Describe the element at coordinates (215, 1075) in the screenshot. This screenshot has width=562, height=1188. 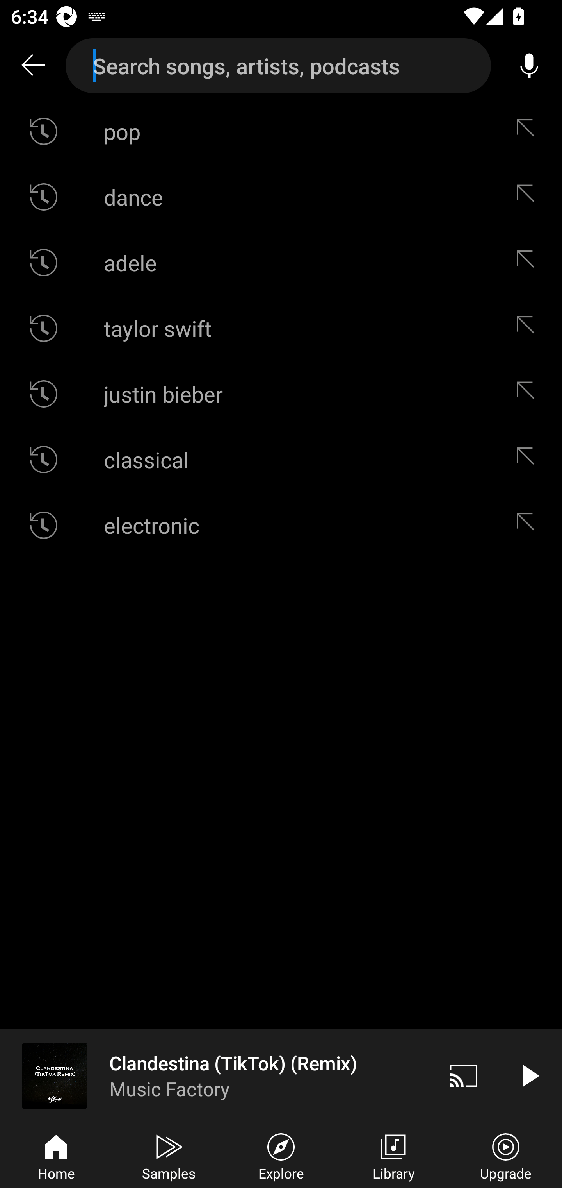
I see `Clandestina (TikTok) (Remix) Music Factory` at that location.